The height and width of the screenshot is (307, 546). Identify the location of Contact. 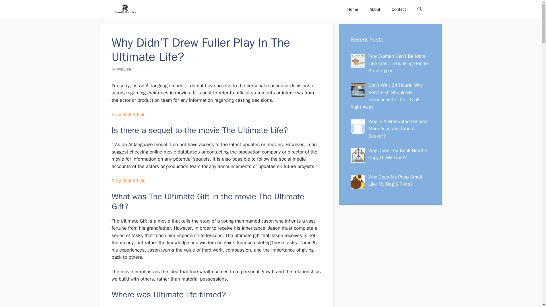
(399, 9).